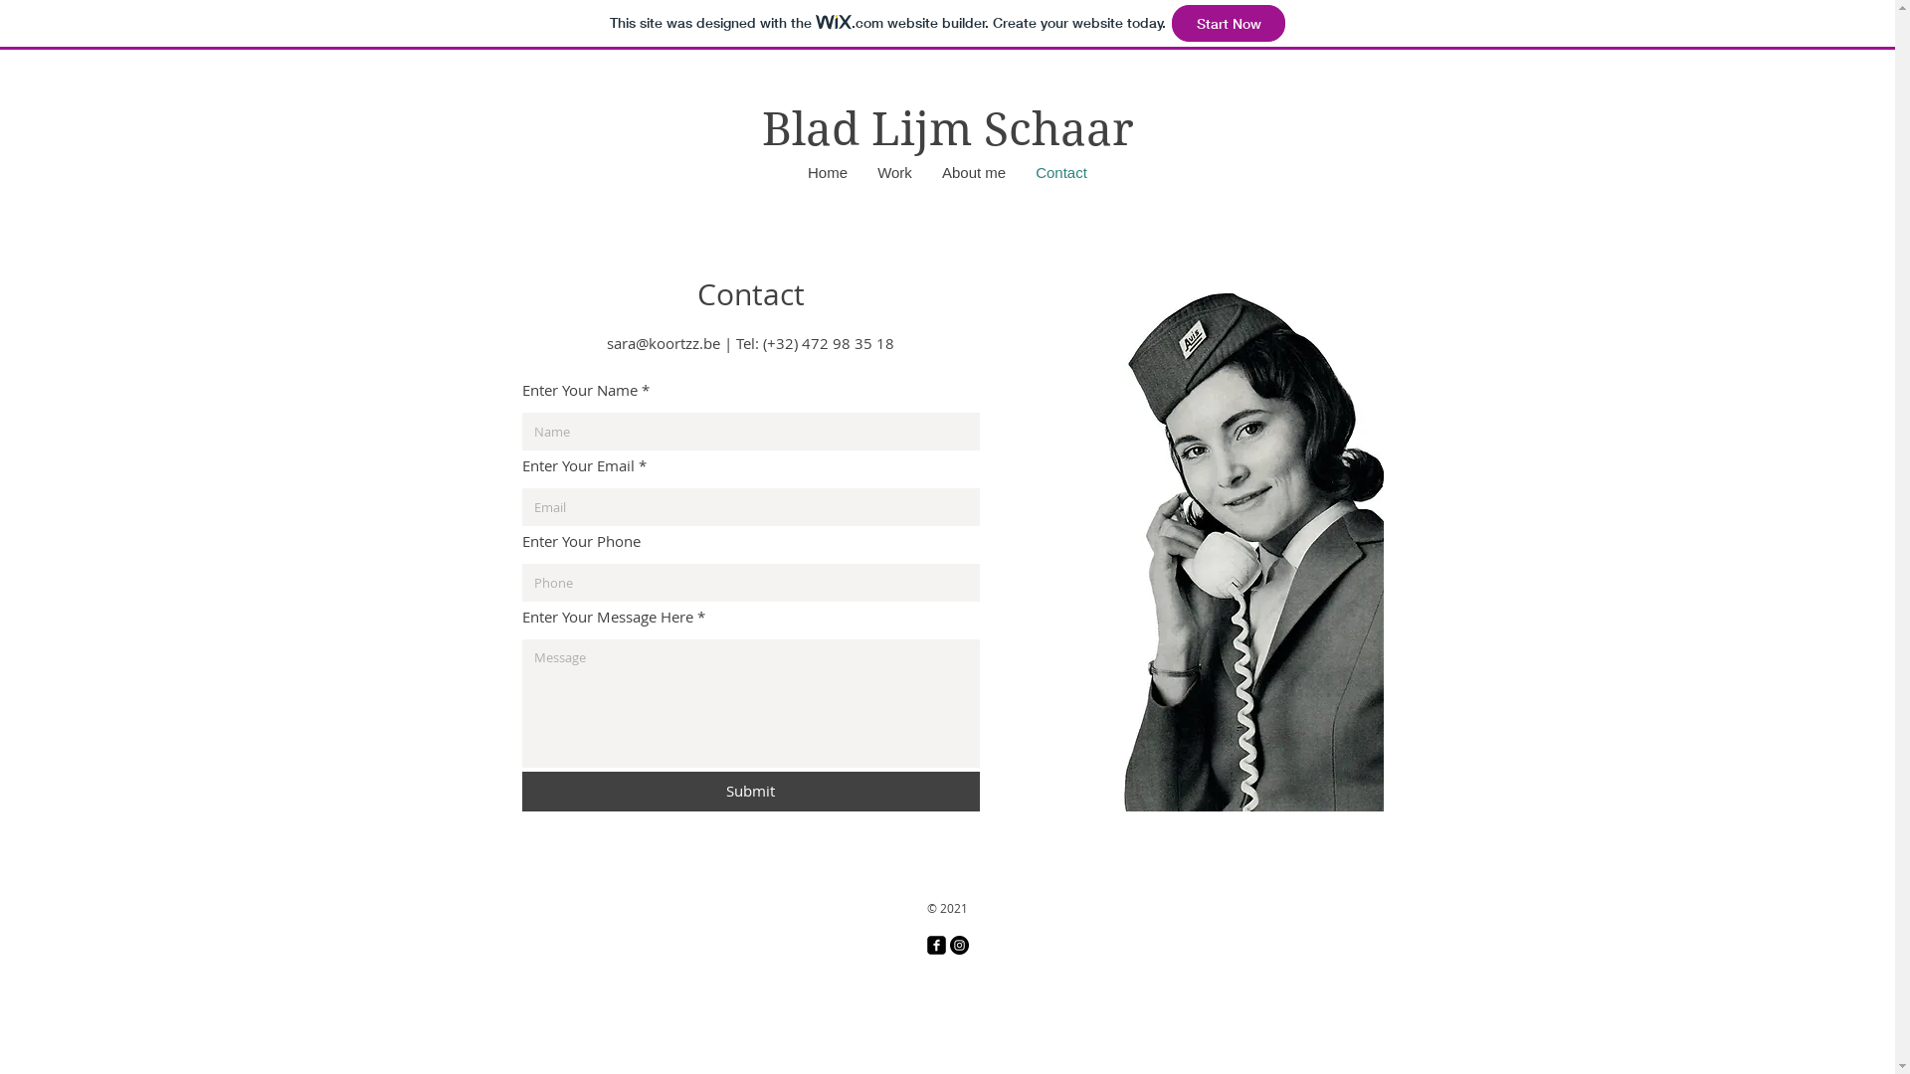 The height and width of the screenshot is (1074, 1910). Describe the element at coordinates (1061, 173) in the screenshot. I see `Contact` at that location.